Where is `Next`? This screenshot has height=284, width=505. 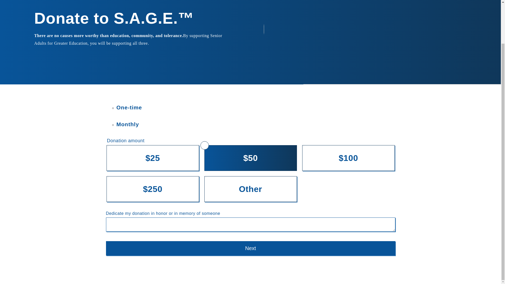 Next is located at coordinates (250, 248).